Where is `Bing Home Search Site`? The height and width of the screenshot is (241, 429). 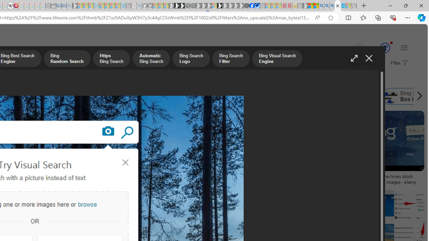 Bing Home Search Site is located at coordinates (353, 96).